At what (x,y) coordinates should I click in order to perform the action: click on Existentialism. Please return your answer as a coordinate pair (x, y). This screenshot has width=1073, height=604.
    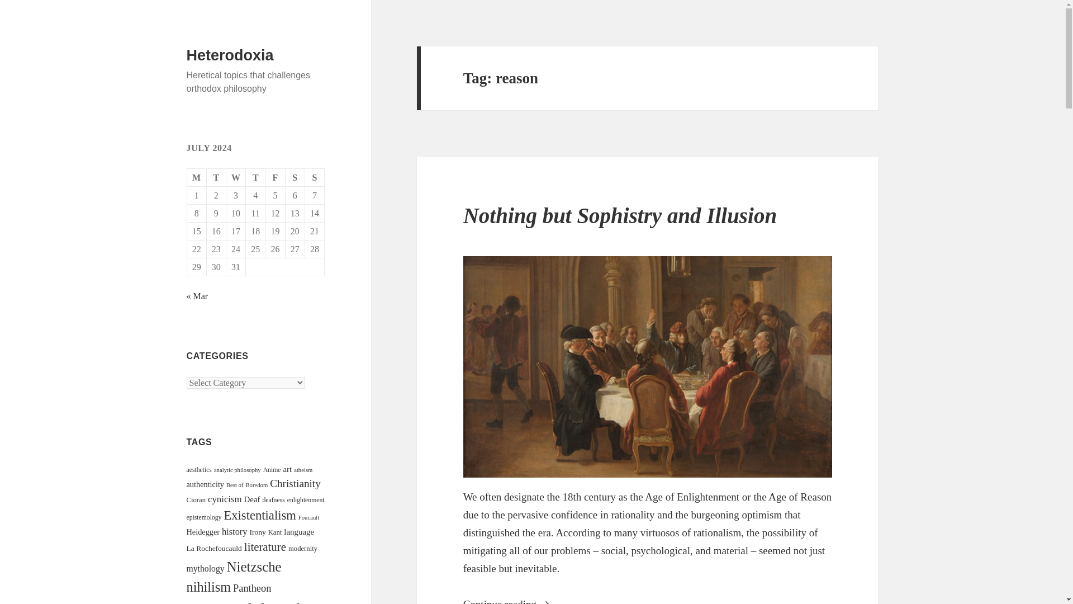
    Looking at the image, I should click on (259, 516).